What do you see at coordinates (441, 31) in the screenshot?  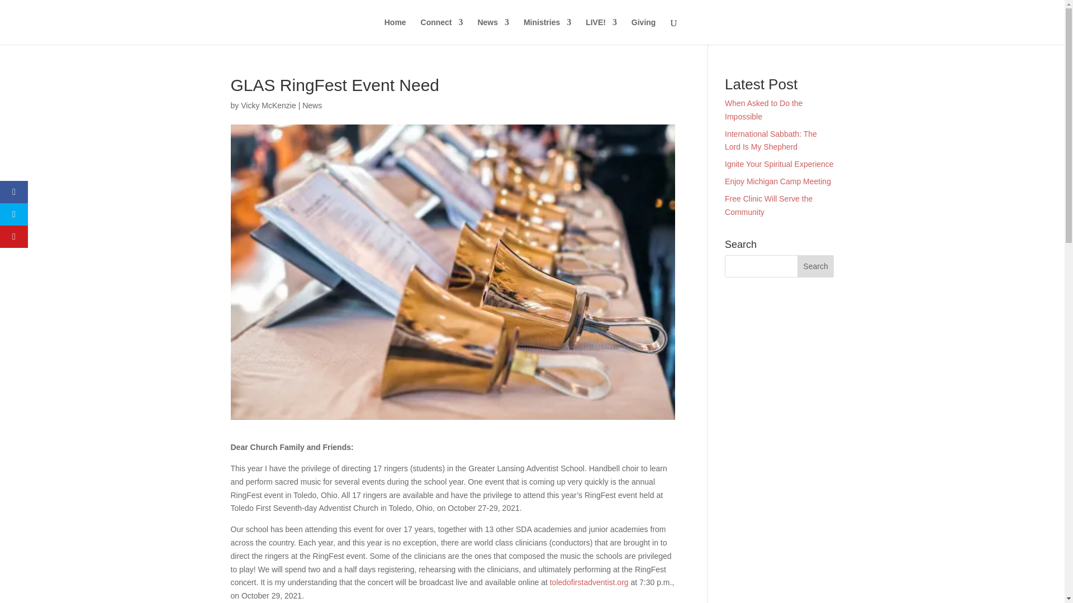 I see `Connect` at bounding box center [441, 31].